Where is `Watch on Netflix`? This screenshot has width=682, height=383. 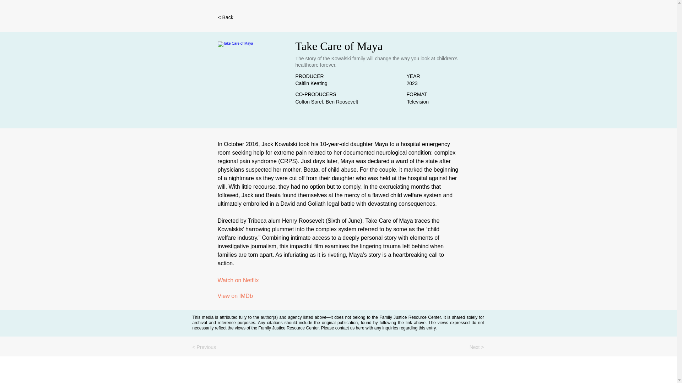
Watch on Netflix is located at coordinates (278, 281).